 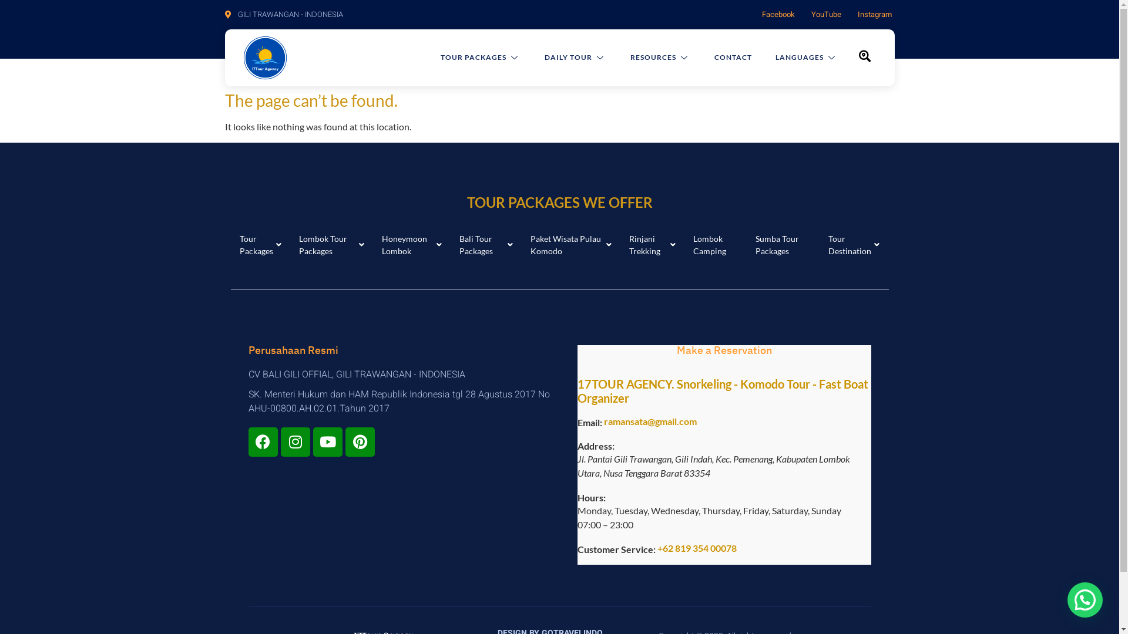 I want to click on Paket Wisata Pulau Komodo, so click(x=571, y=245).